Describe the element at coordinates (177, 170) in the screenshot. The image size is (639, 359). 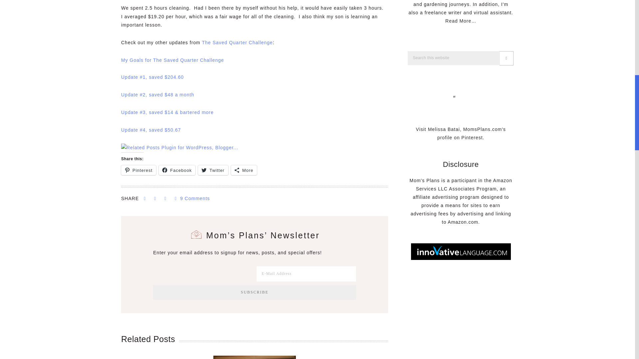
I see `Click to share on Facebook` at that location.